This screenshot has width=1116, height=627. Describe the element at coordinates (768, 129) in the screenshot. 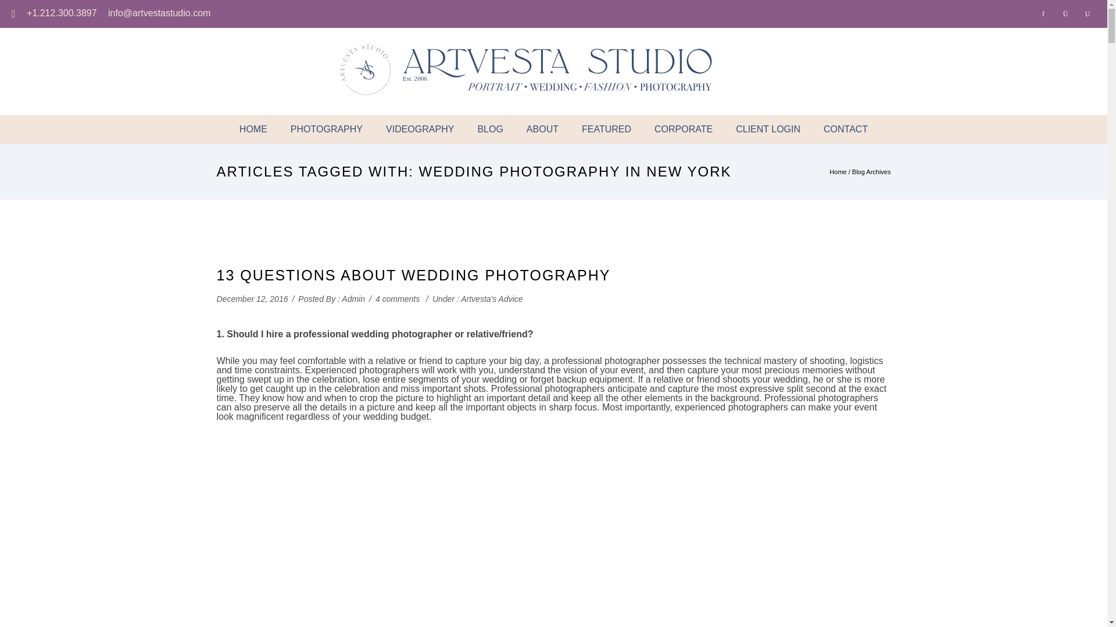

I see `CLIENT LOGIN` at that location.